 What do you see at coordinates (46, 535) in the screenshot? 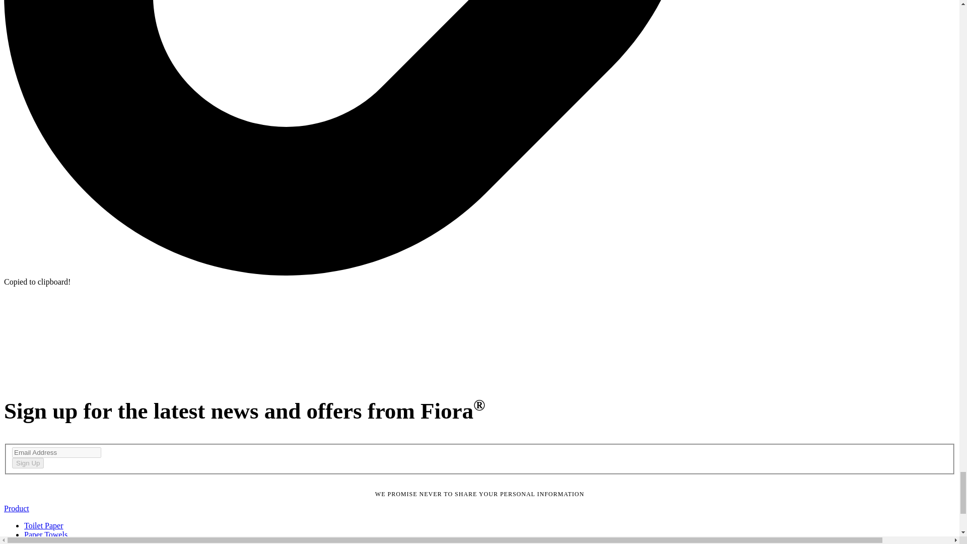
I see `Paper Towels` at bounding box center [46, 535].